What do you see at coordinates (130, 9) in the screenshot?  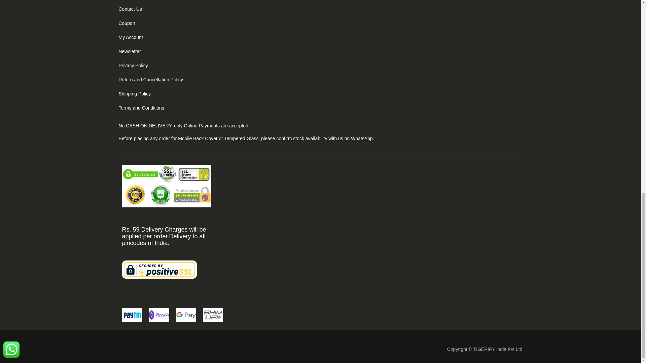 I see `Contact Us` at bounding box center [130, 9].